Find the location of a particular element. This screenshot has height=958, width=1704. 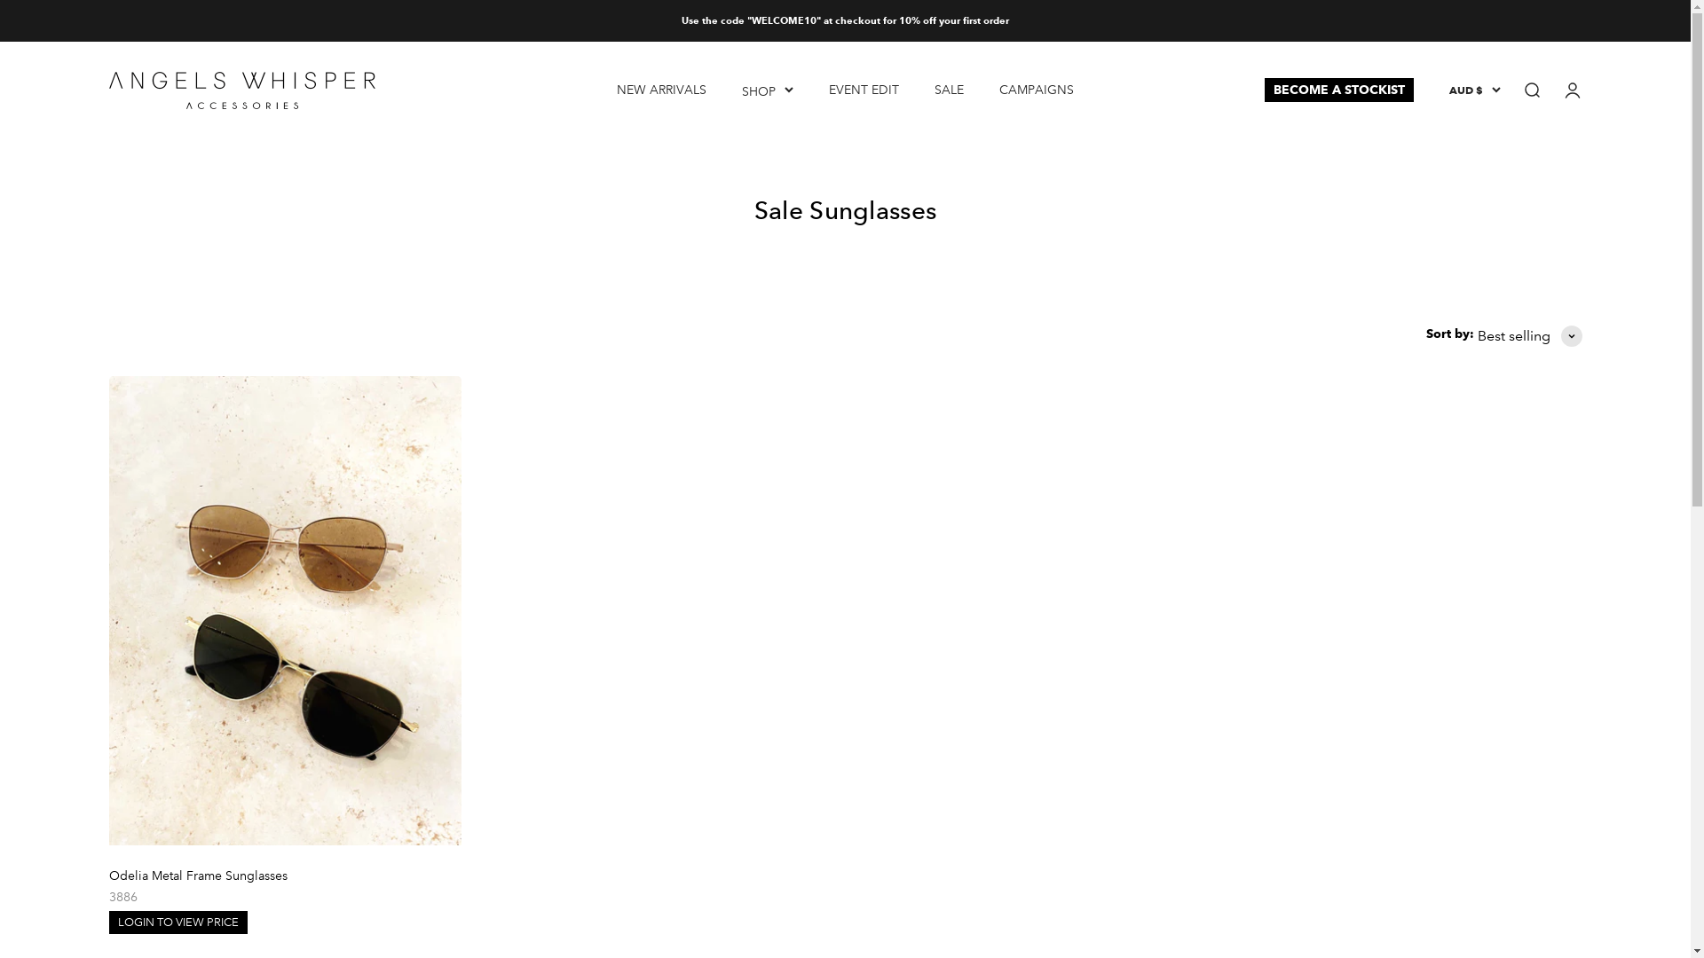

Best selling is located at coordinates (1529, 336).